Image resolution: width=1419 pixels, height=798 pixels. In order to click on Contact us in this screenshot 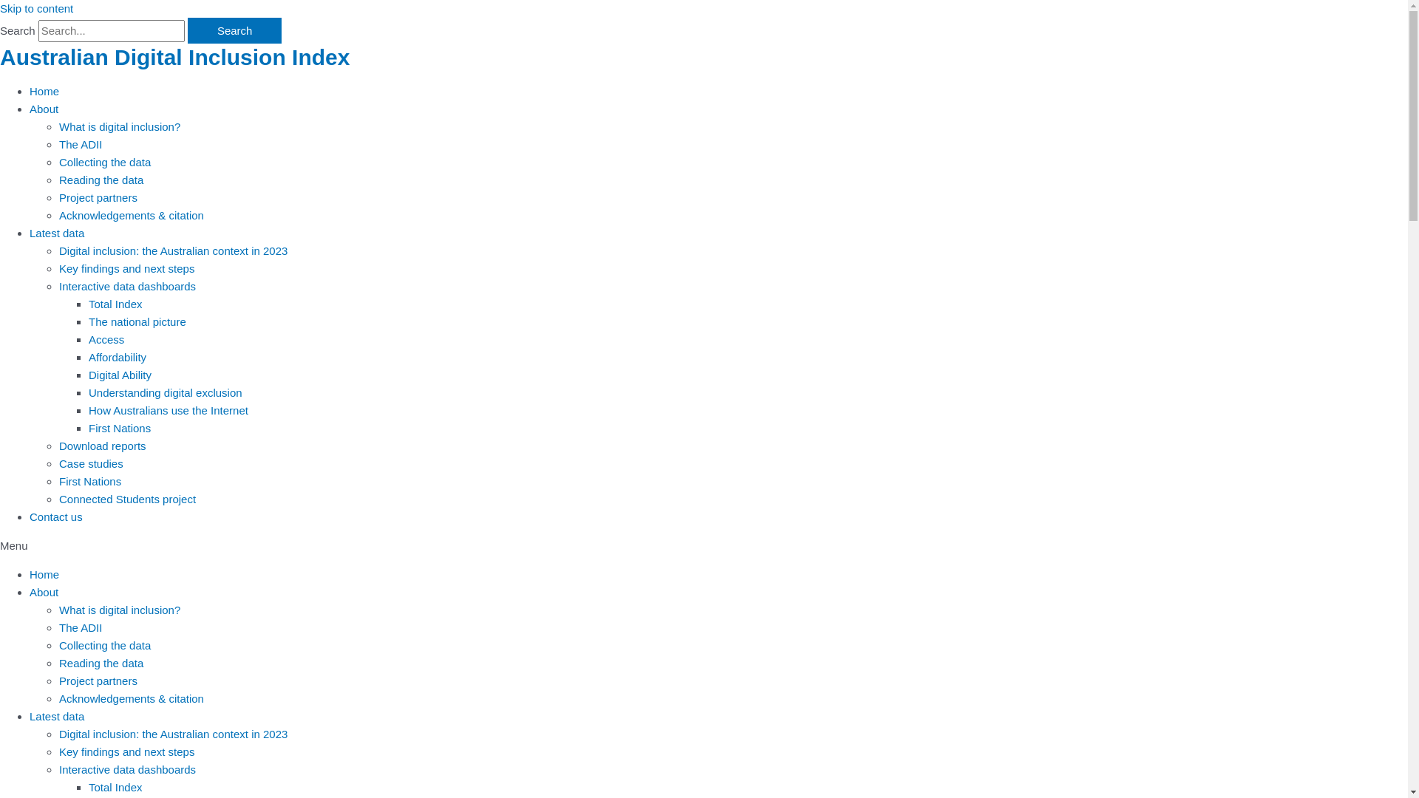, I will do `click(56, 516)`.